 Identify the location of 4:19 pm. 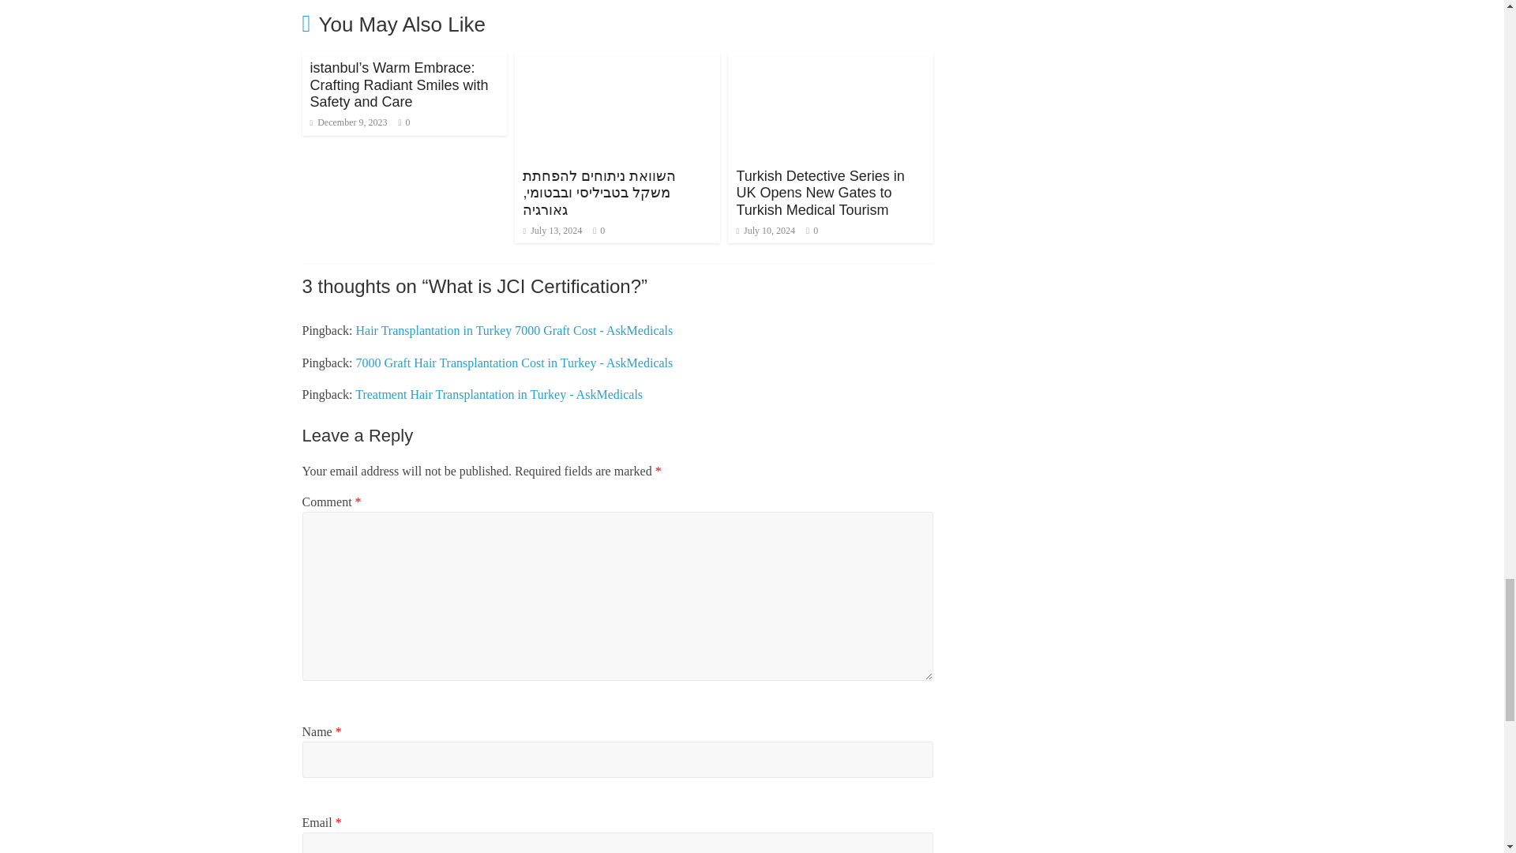
(553, 231).